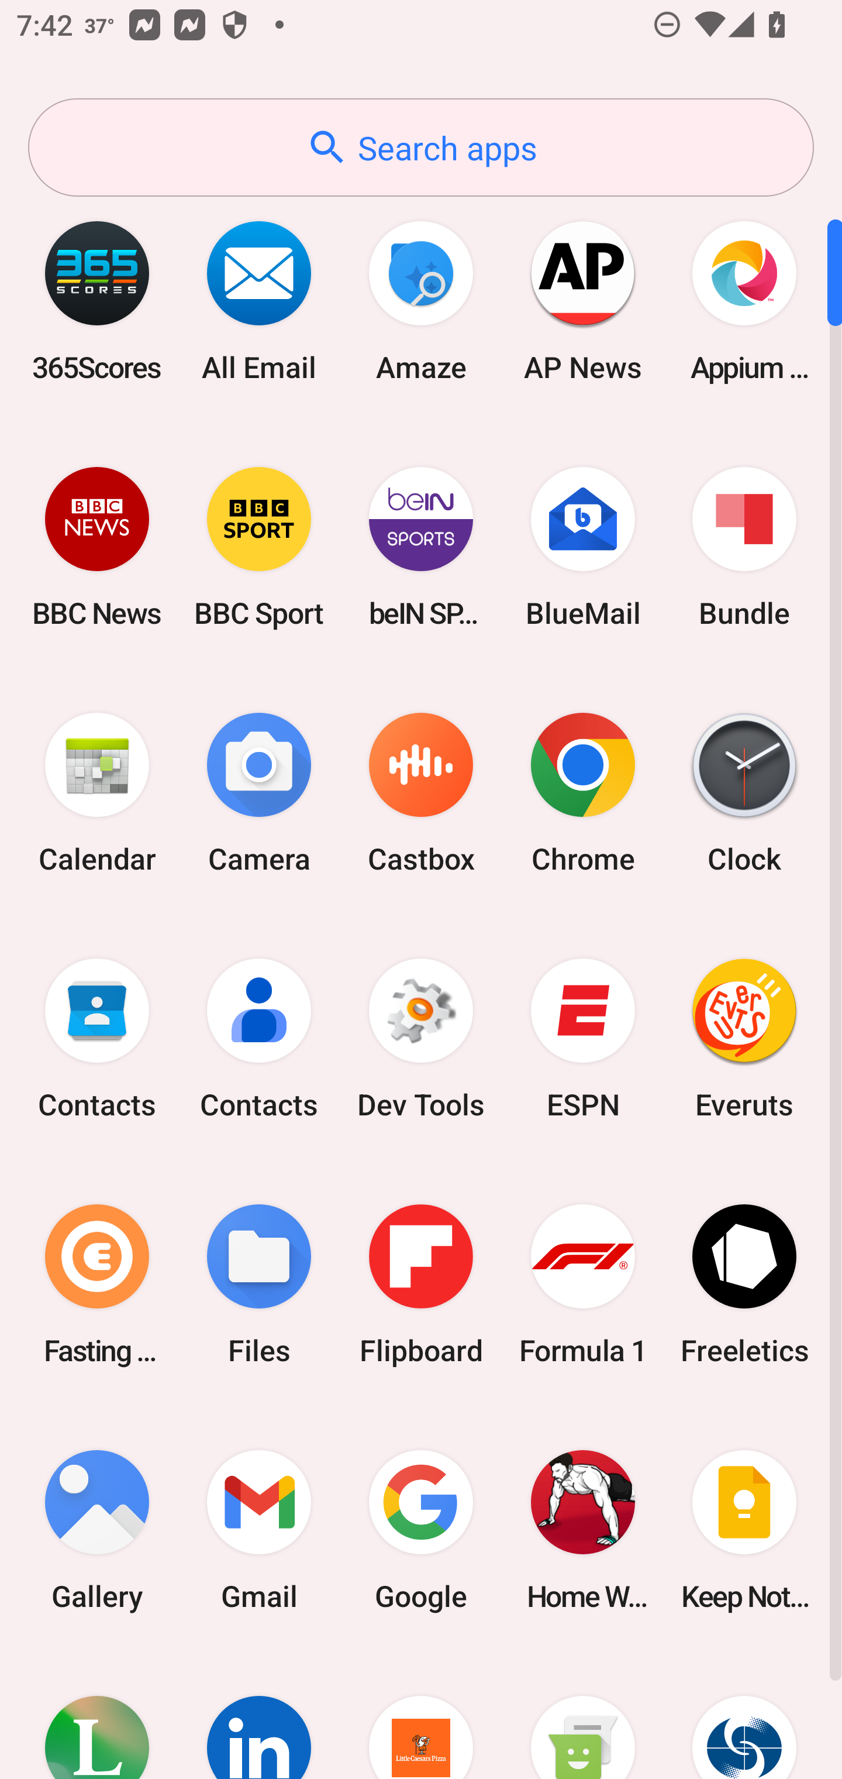 The width and height of the screenshot is (842, 1779). Describe the element at coordinates (97, 1530) in the screenshot. I see `Gallery` at that location.